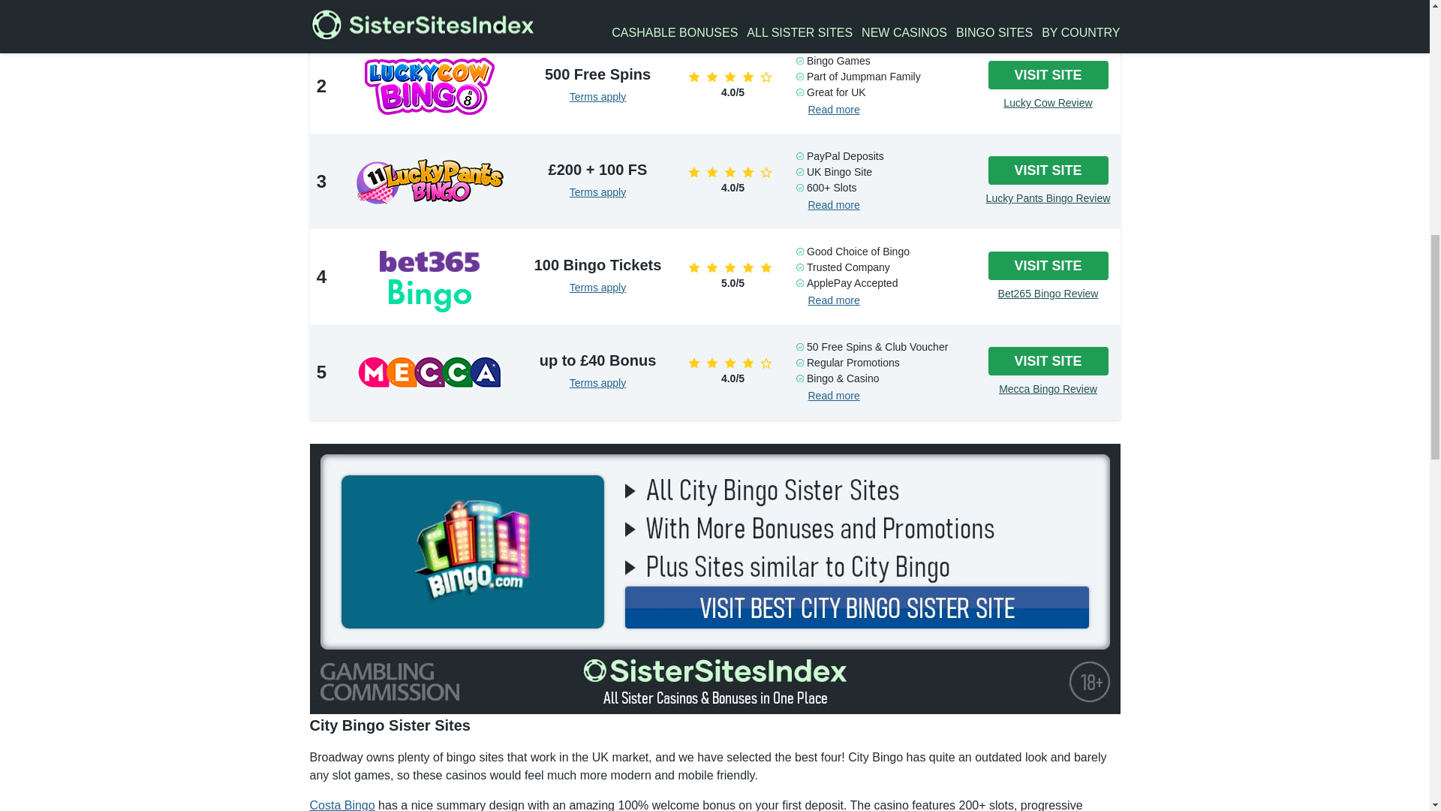 Image resolution: width=1441 pixels, height=811 pixels. I want to click on Terms apply, so click(597, 3).